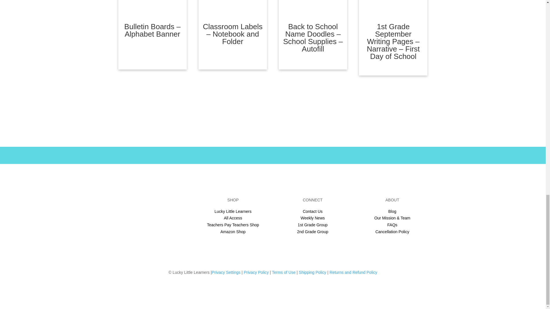 This screenshot has width=550, height=309. I want to click on Follow on Pinterest, so click(159, 236).